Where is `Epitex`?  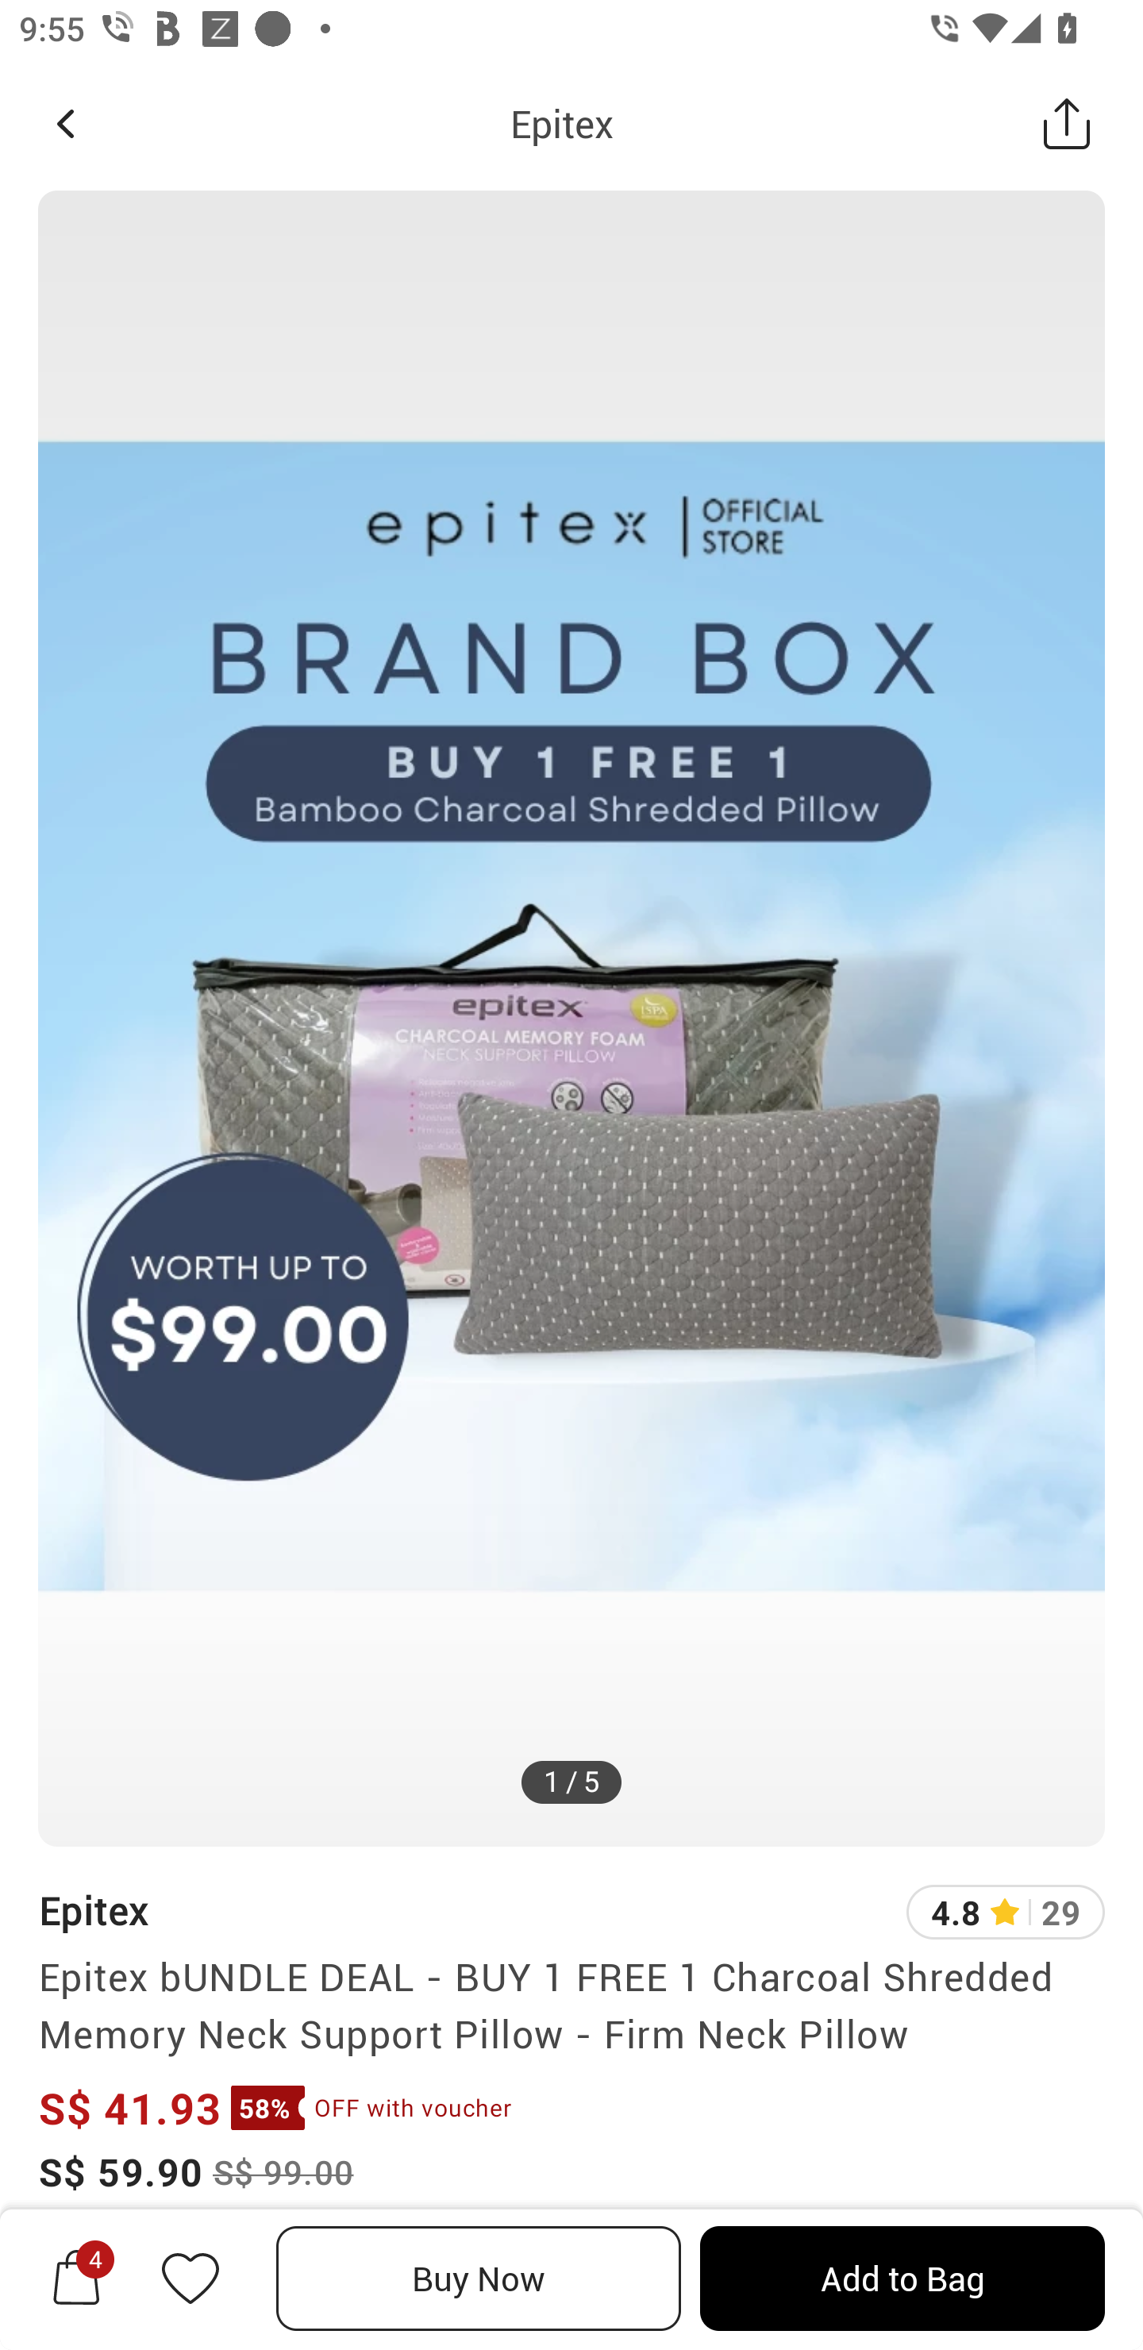 Epitex is located at coordinates (93, 1910).